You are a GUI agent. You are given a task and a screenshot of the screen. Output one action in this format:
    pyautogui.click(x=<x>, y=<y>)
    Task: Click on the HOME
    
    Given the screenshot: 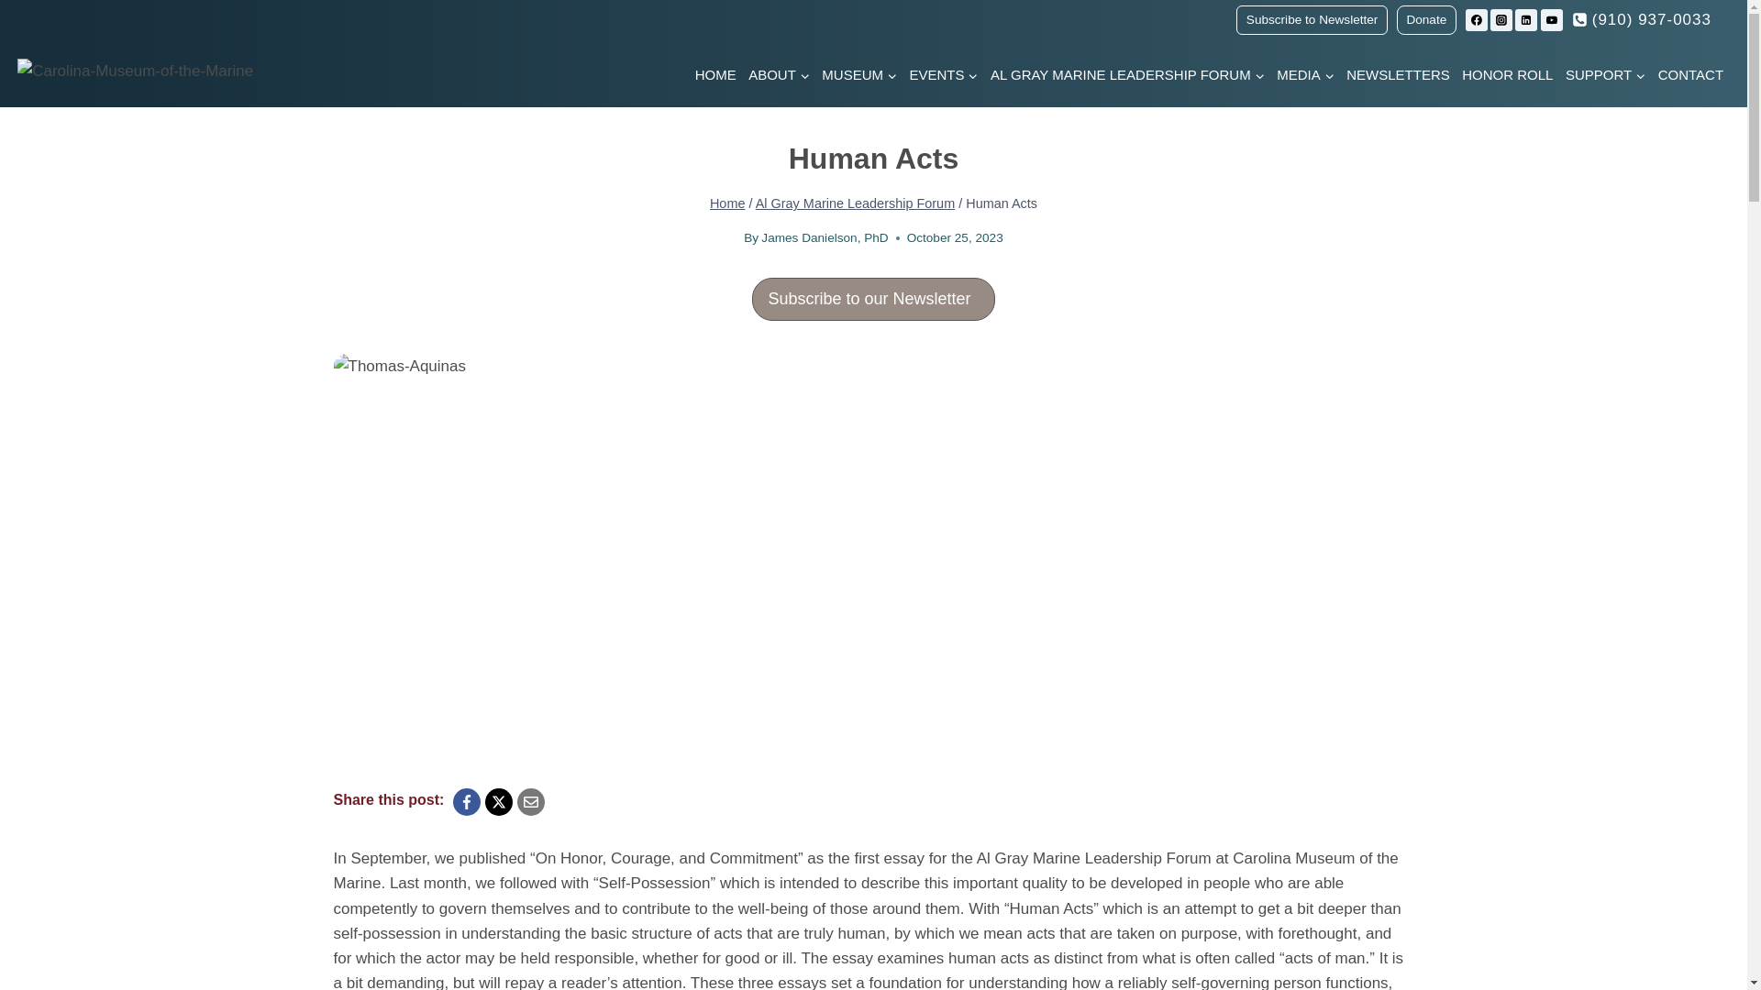 What is the action you would take?
    pyautogui.click(x=715, y=75)
    